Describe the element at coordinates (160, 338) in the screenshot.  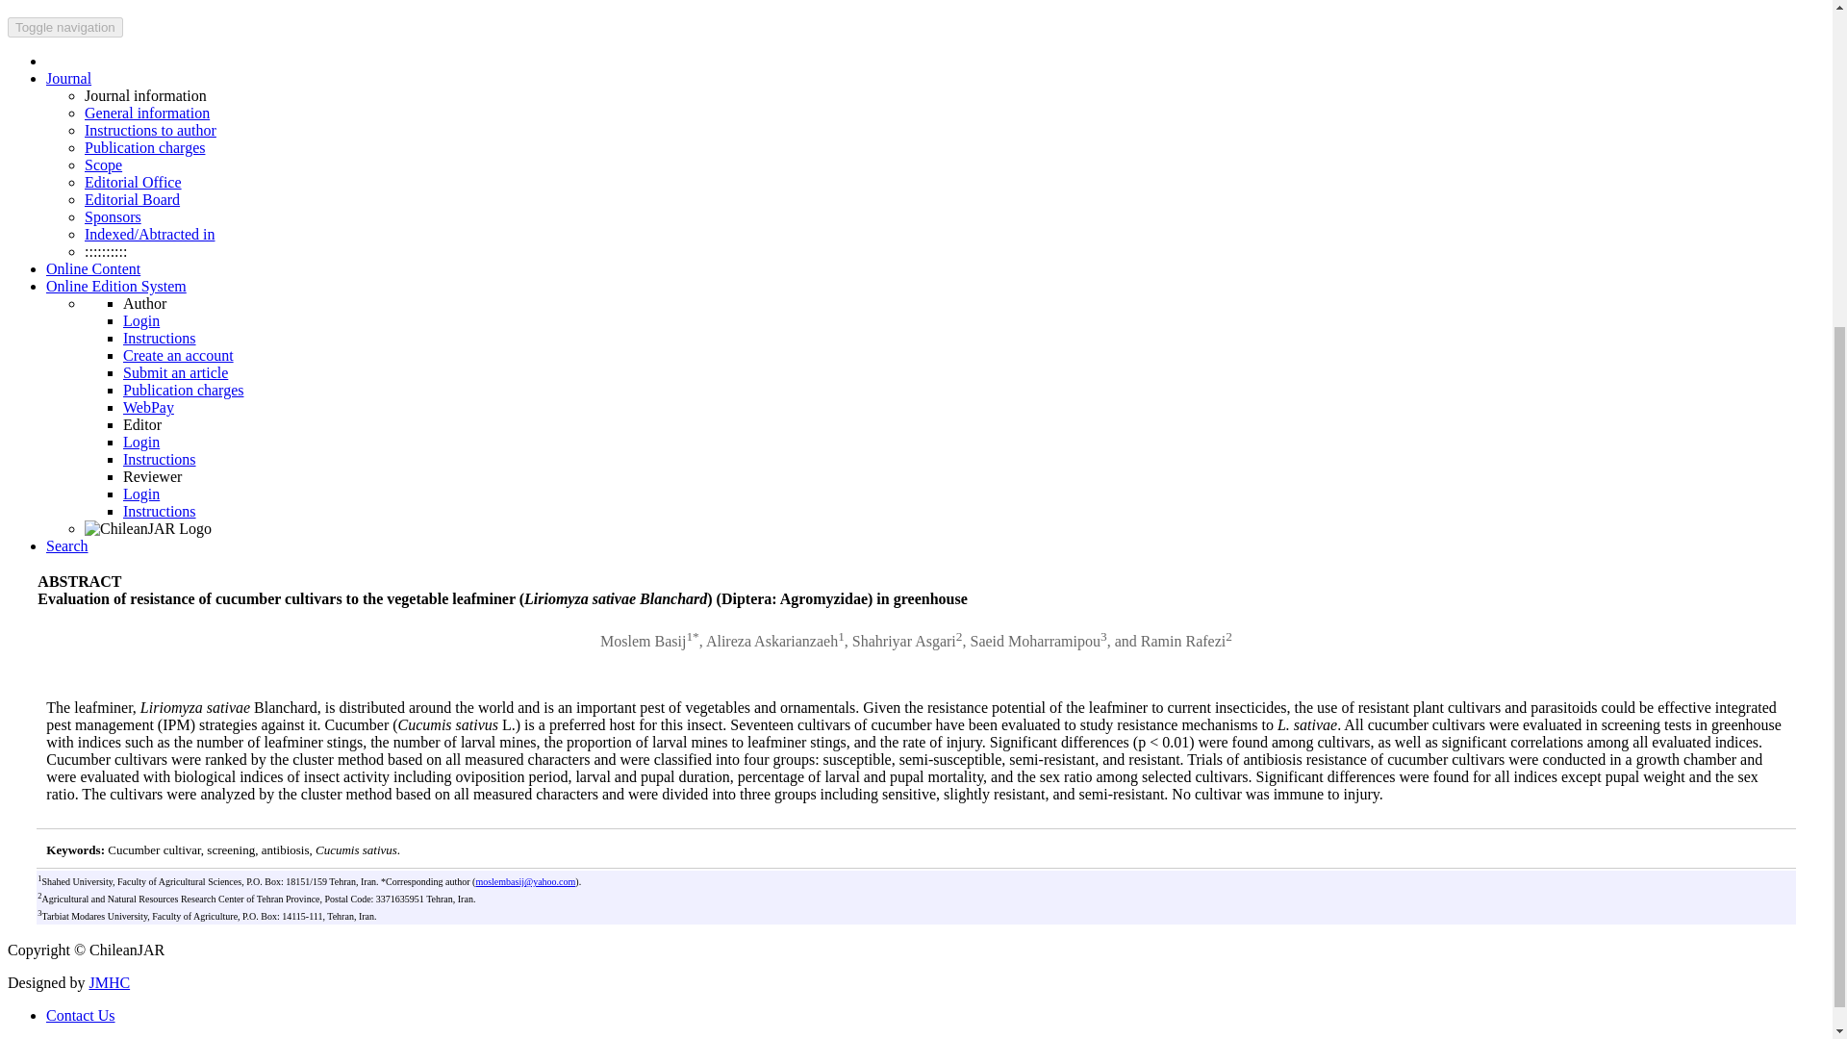
I see `Instructions` at that location.